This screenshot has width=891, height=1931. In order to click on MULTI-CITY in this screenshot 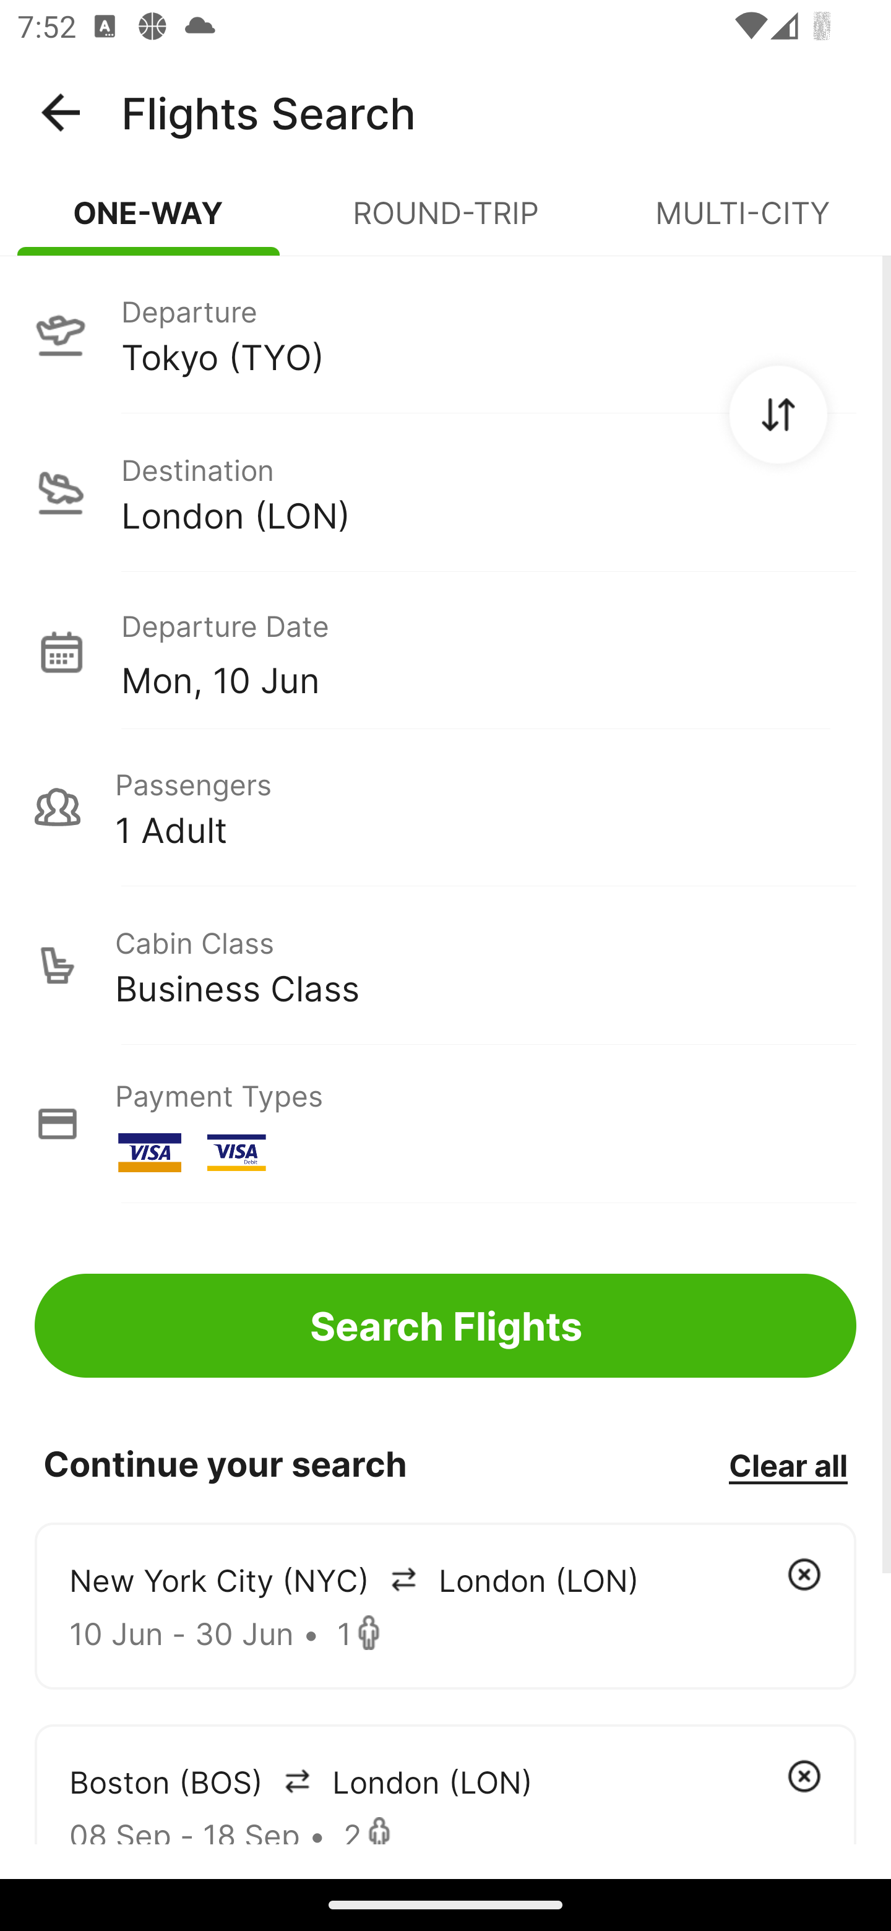, I will do `click(742, 223)`.